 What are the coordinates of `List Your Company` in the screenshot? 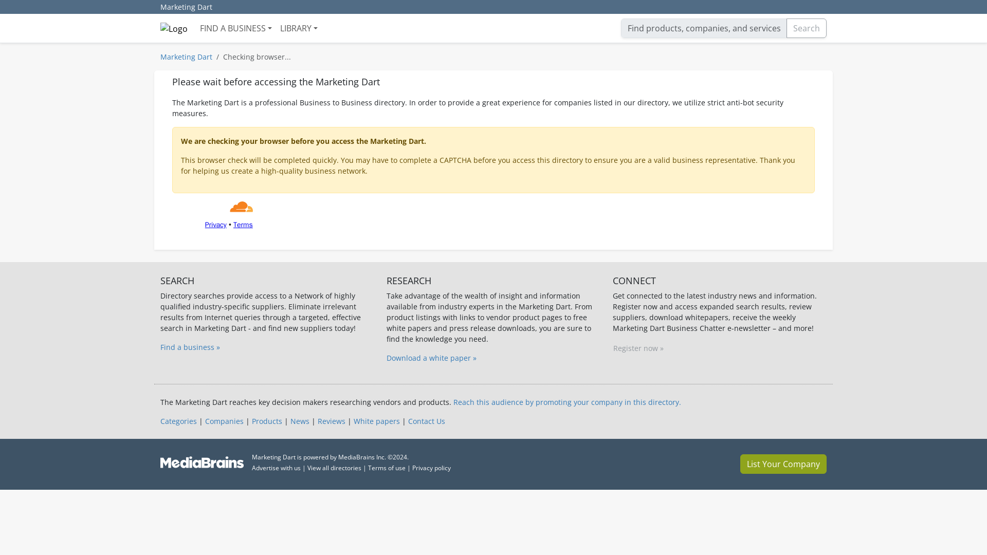 It's located at (783, 464).